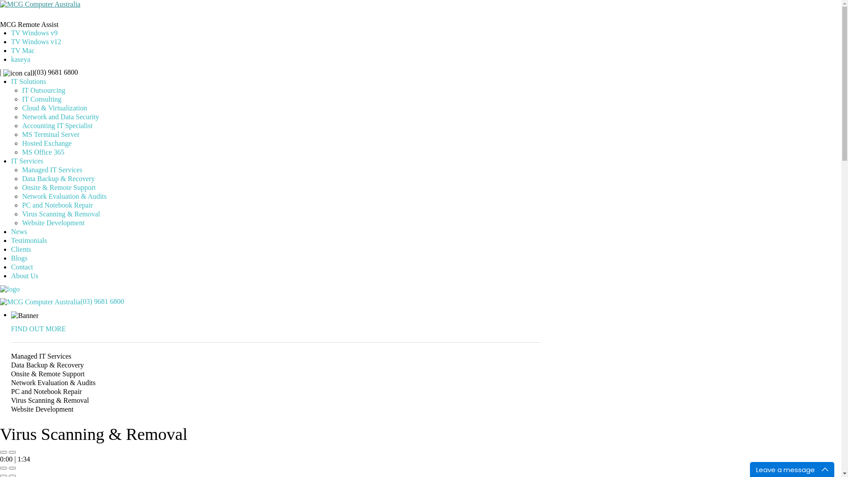 Image resolution: width=848 pixels, height=477 pixels. I want to click on Managed IT Services, so click(52, 170).